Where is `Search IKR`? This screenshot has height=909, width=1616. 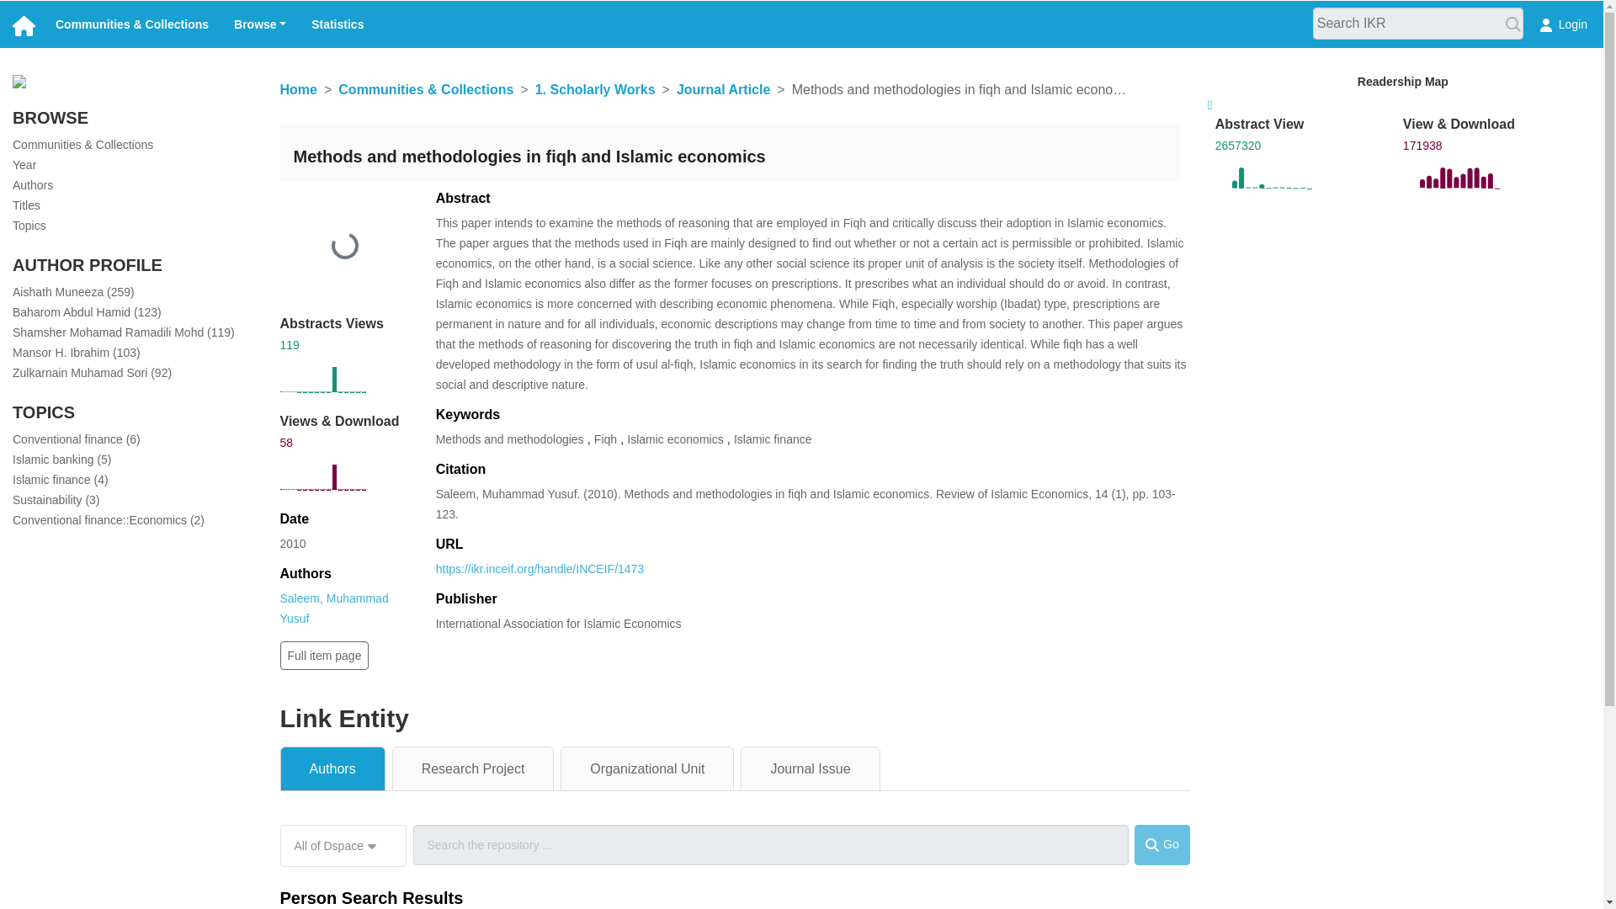
Search IKR is located at coordinates (1513, 25).